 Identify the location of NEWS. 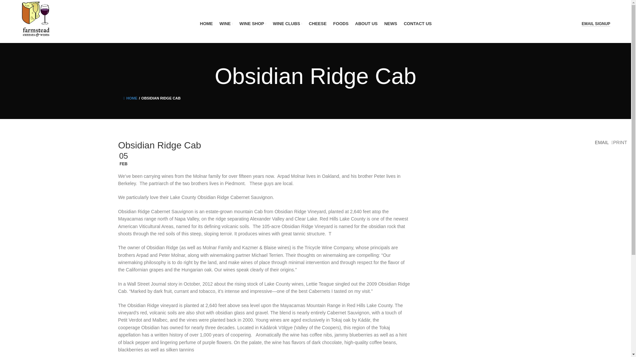
(390, 23).